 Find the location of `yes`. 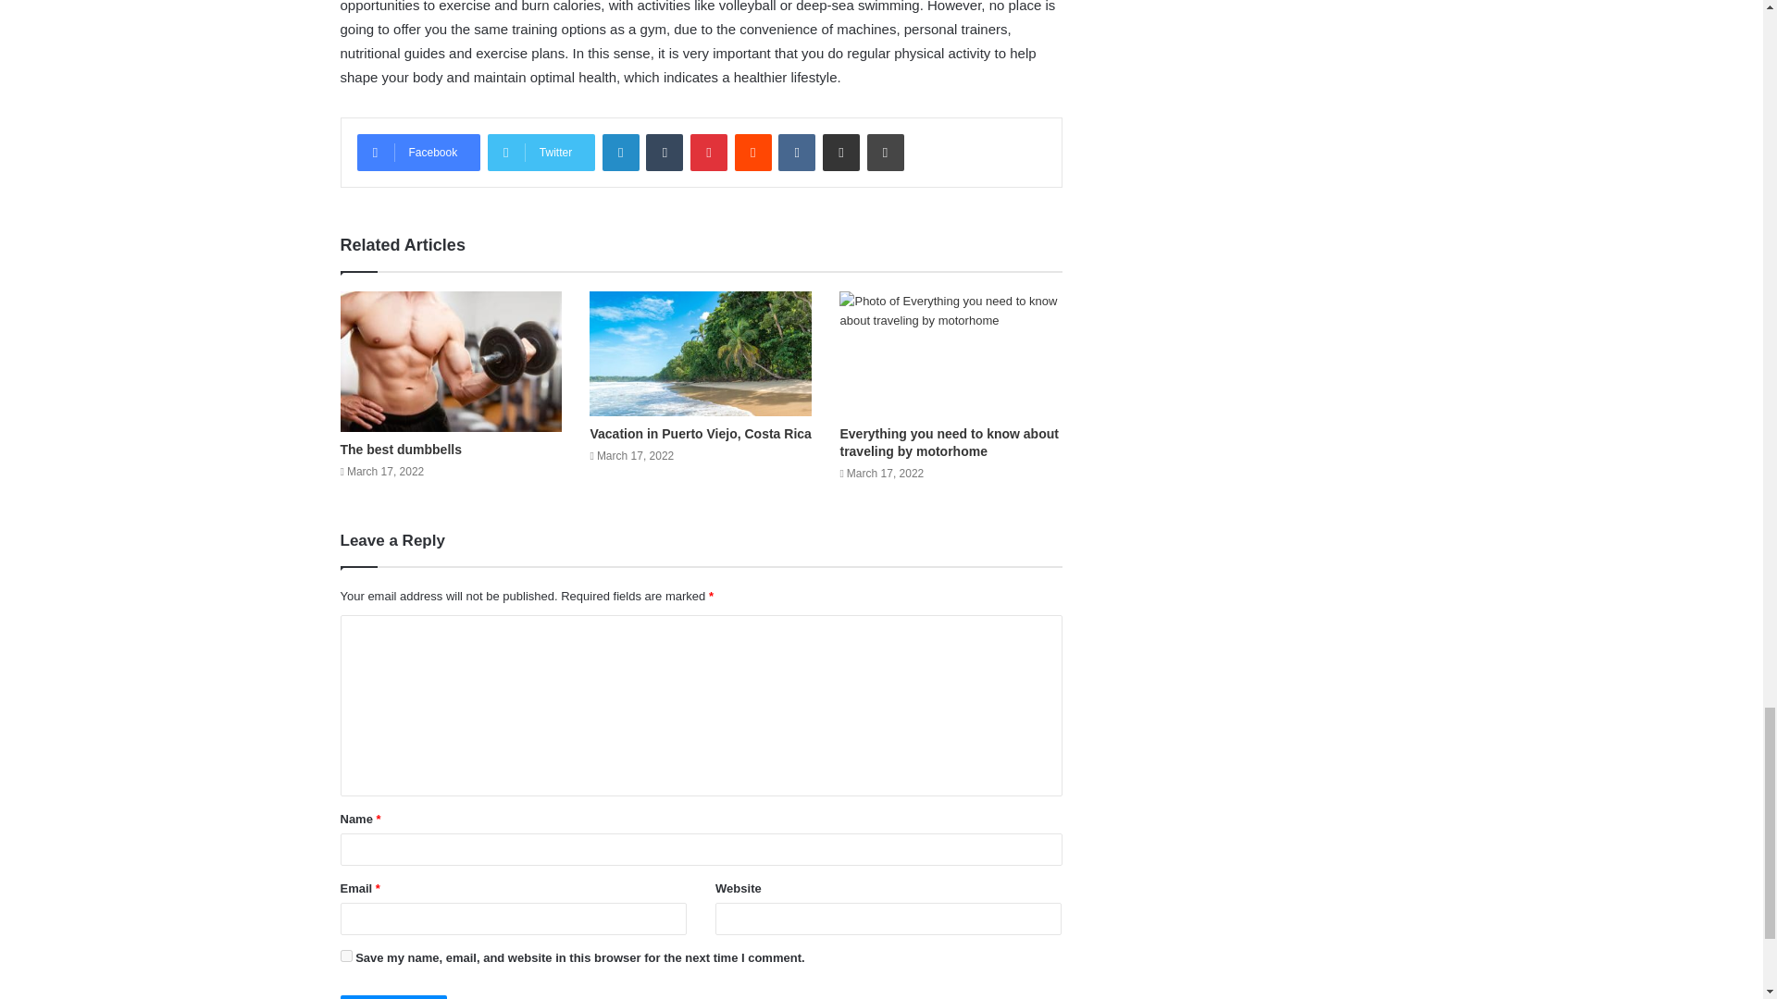

yes is located at coordinates (346, 956).